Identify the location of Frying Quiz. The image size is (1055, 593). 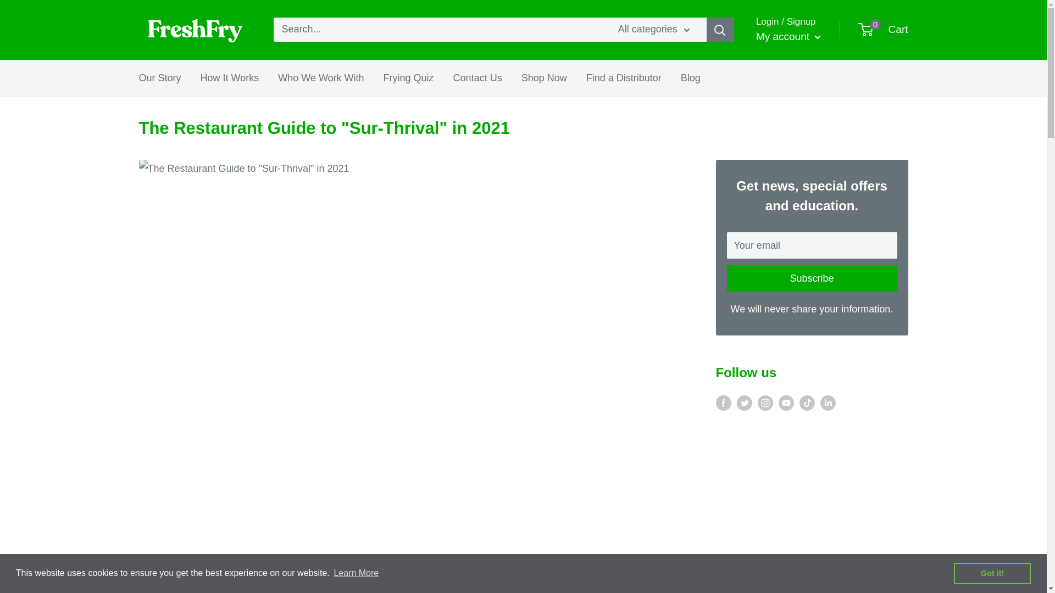
(409, 78).